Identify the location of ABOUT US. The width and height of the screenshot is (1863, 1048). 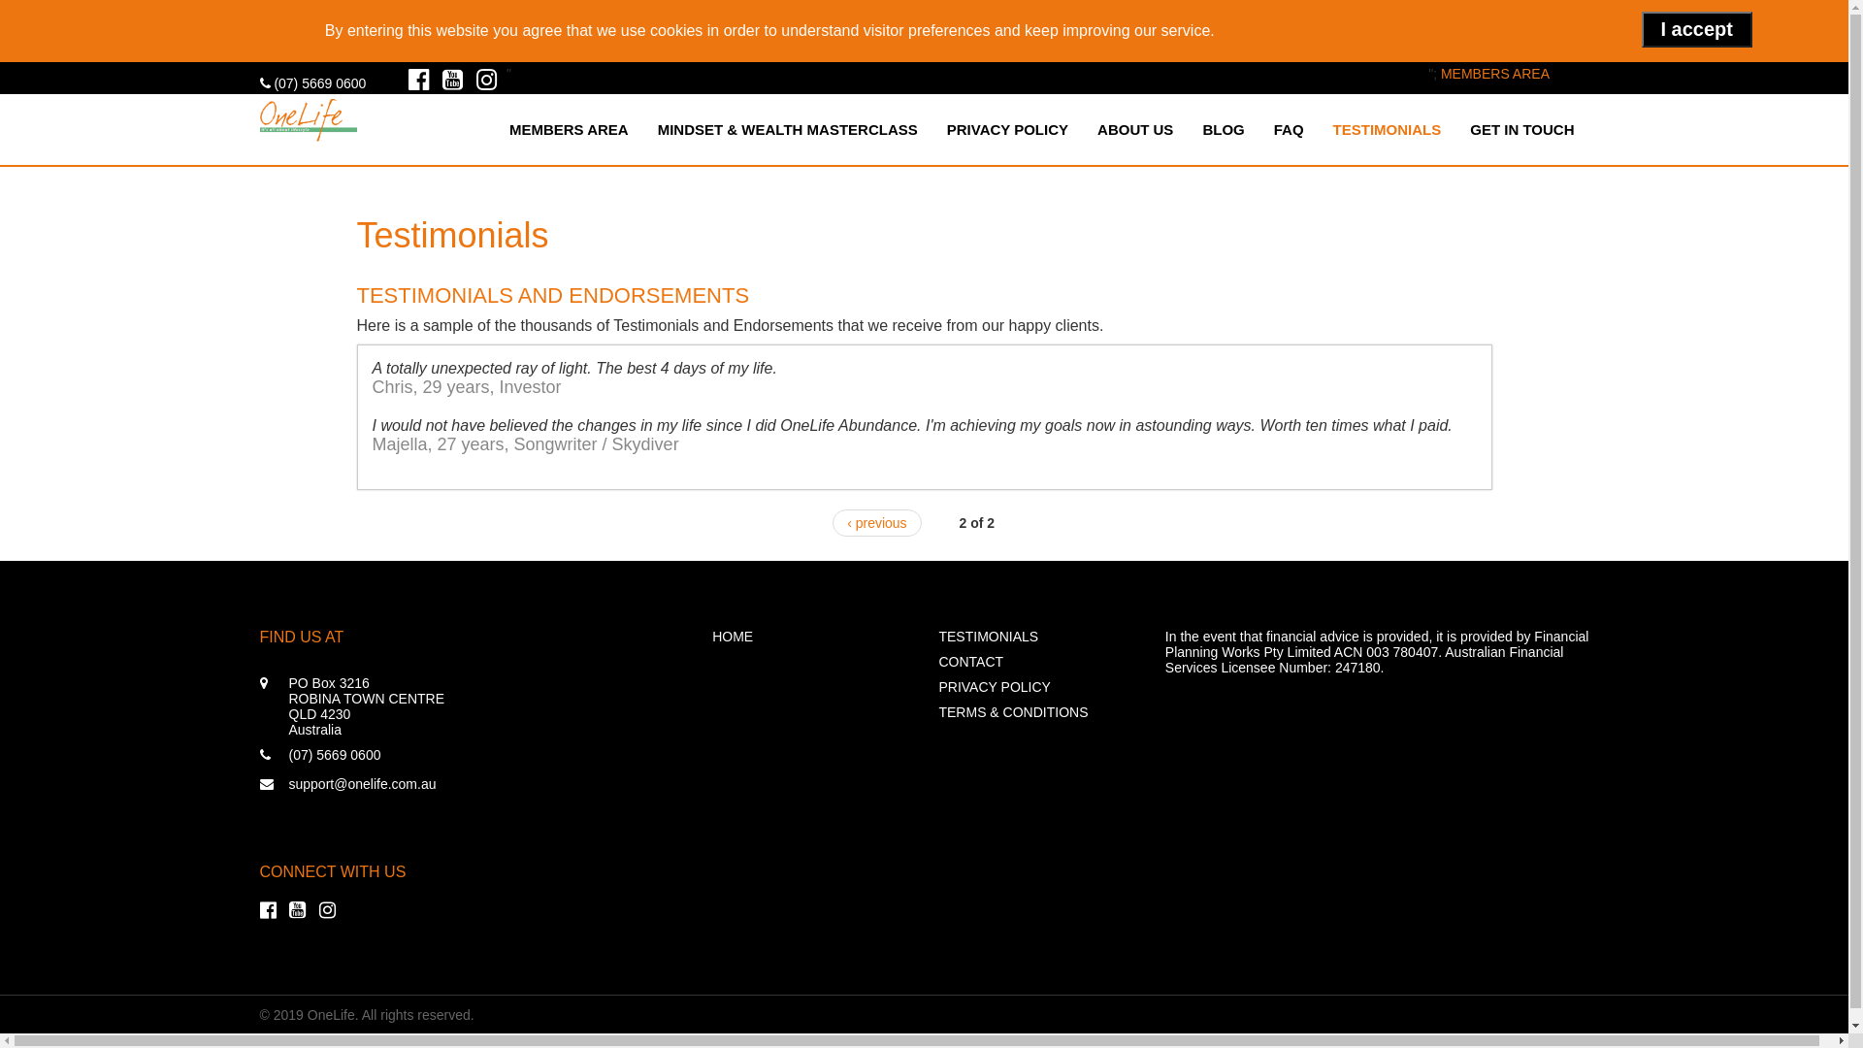
(1135, 130).